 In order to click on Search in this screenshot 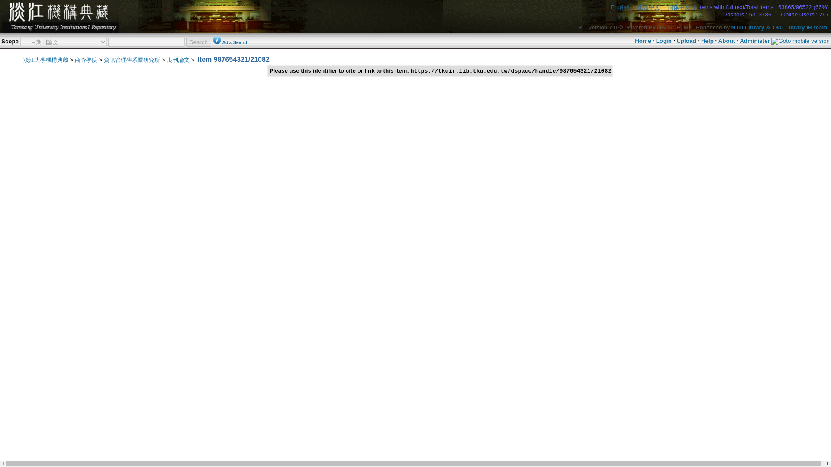, I will do `click(198, 42)`.